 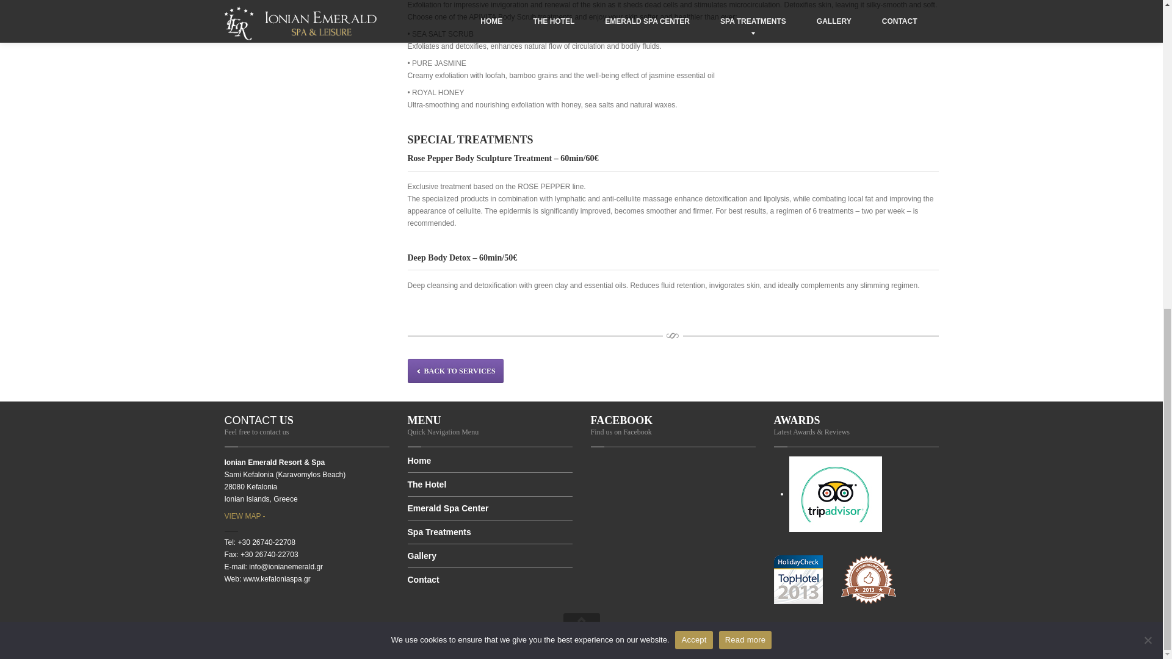 What do you see at coordinates (490, 579) in the screenshot?
I see `Contact` at bounding box center [490, 579].